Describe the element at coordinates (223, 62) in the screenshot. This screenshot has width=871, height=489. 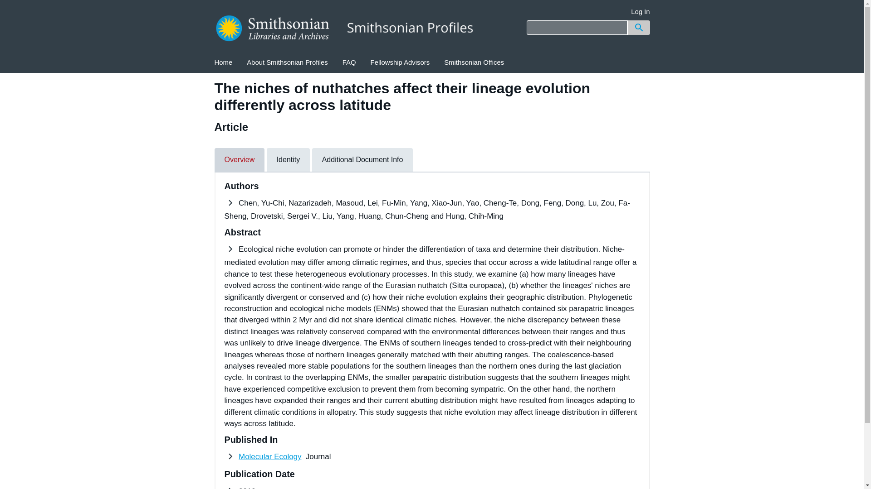
I see `Home` at that location.